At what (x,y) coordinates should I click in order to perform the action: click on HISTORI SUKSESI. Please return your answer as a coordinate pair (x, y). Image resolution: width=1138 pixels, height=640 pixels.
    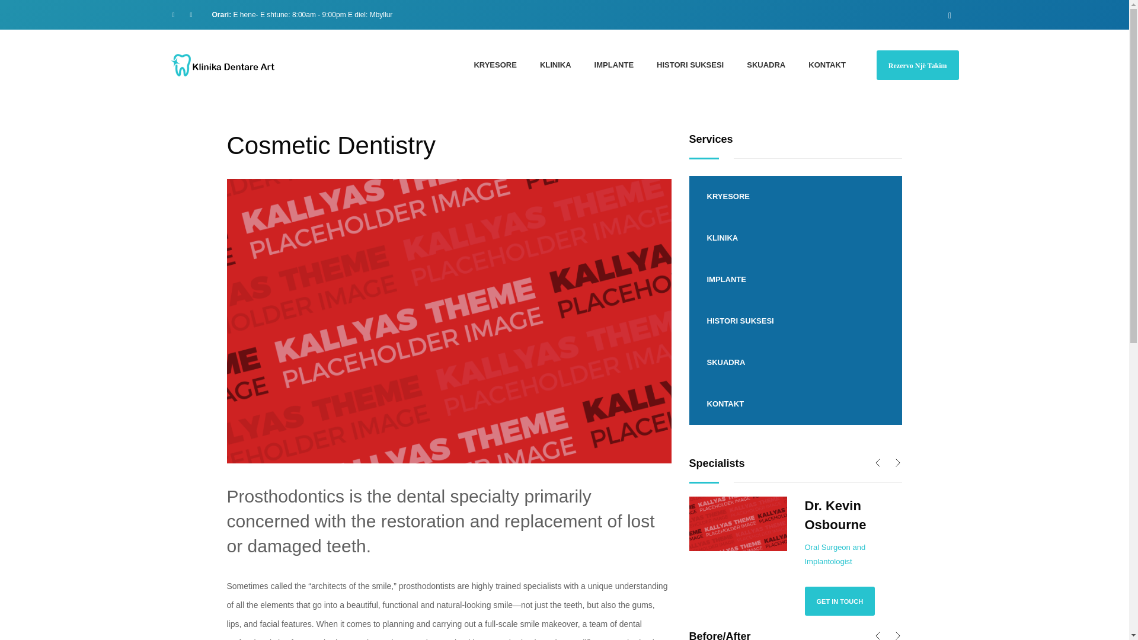
    Looking at the image, I should click on (690, 65).